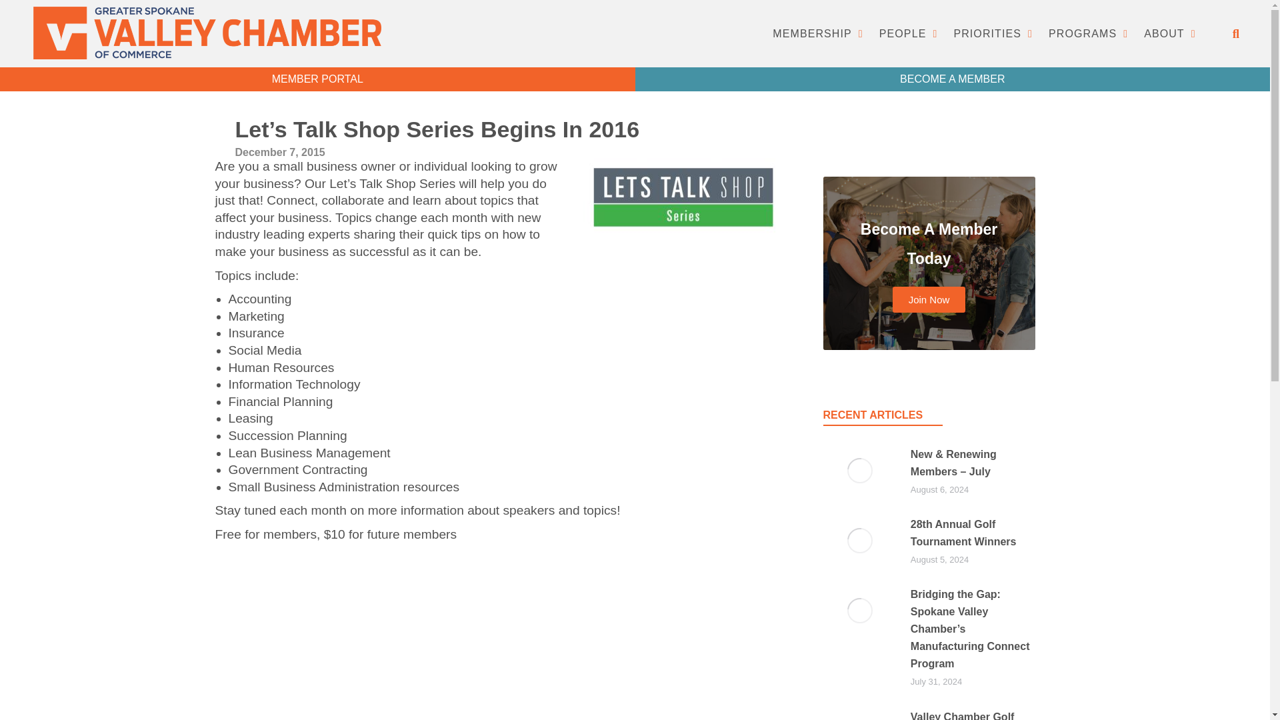 This screenshot has width=1280, height=720. Describe the element at coordinates (908, 34) in the screenshot. I see `PEOPLE` at that location.